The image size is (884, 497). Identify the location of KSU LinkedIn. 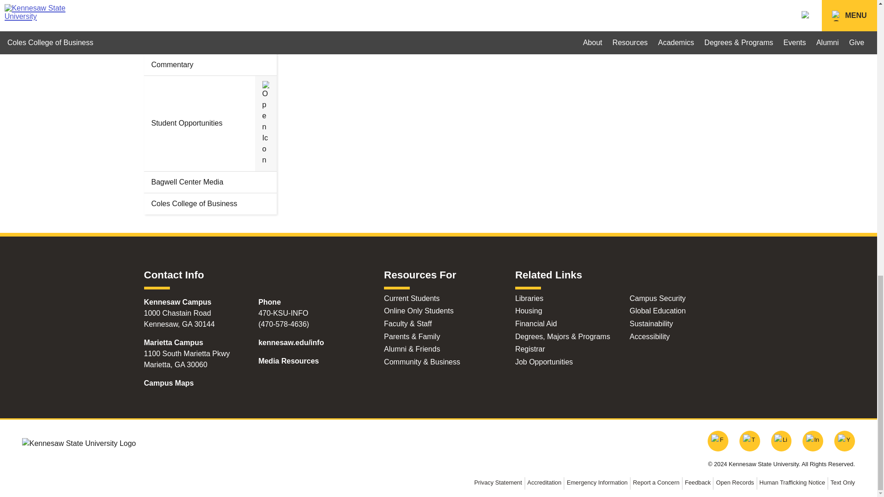
(781, 441).